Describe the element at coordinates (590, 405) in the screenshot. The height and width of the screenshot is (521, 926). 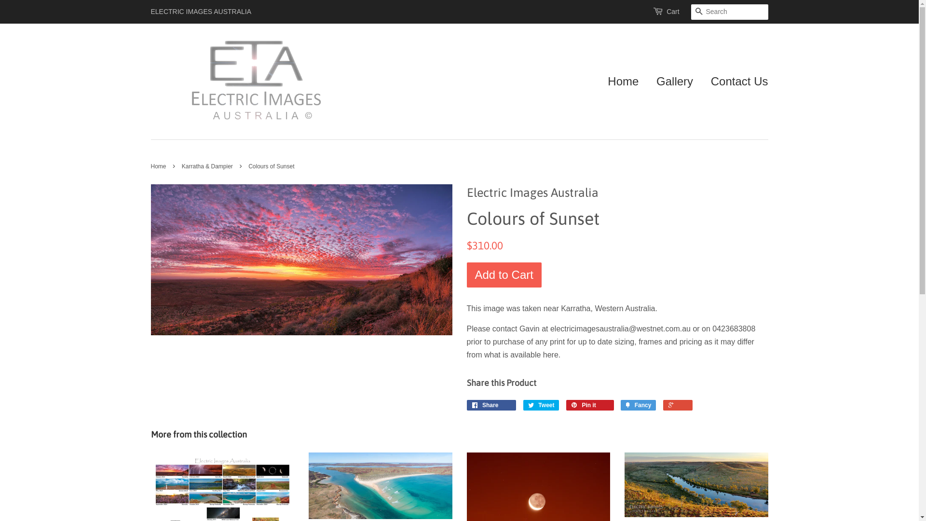
I see `Pin it` at that location.